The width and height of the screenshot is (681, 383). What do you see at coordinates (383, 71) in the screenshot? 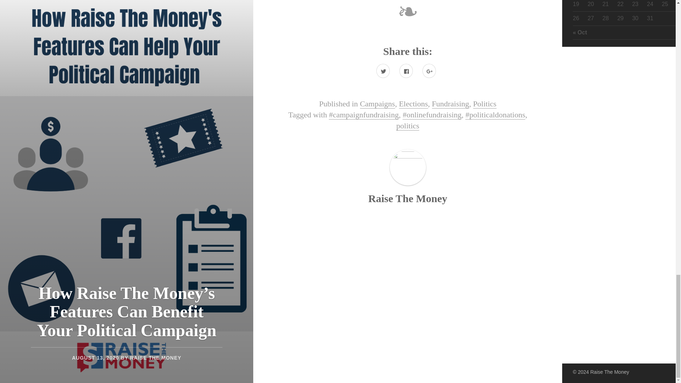
I see `Click to share on Twitter` at bounding box center [383, 71].